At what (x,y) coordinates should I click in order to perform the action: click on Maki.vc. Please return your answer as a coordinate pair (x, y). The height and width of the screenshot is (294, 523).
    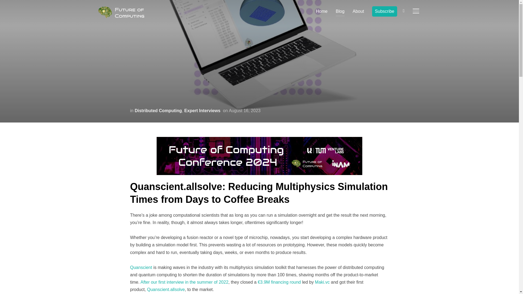
    Looking at the image, I should click on (322, 282).